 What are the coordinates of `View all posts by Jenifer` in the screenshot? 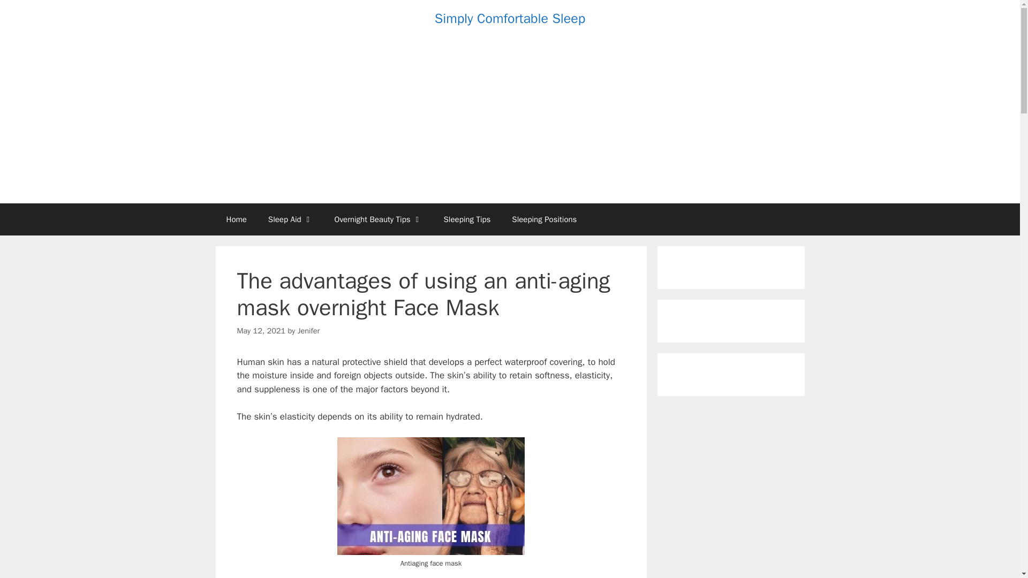 It's located at (308, 331).